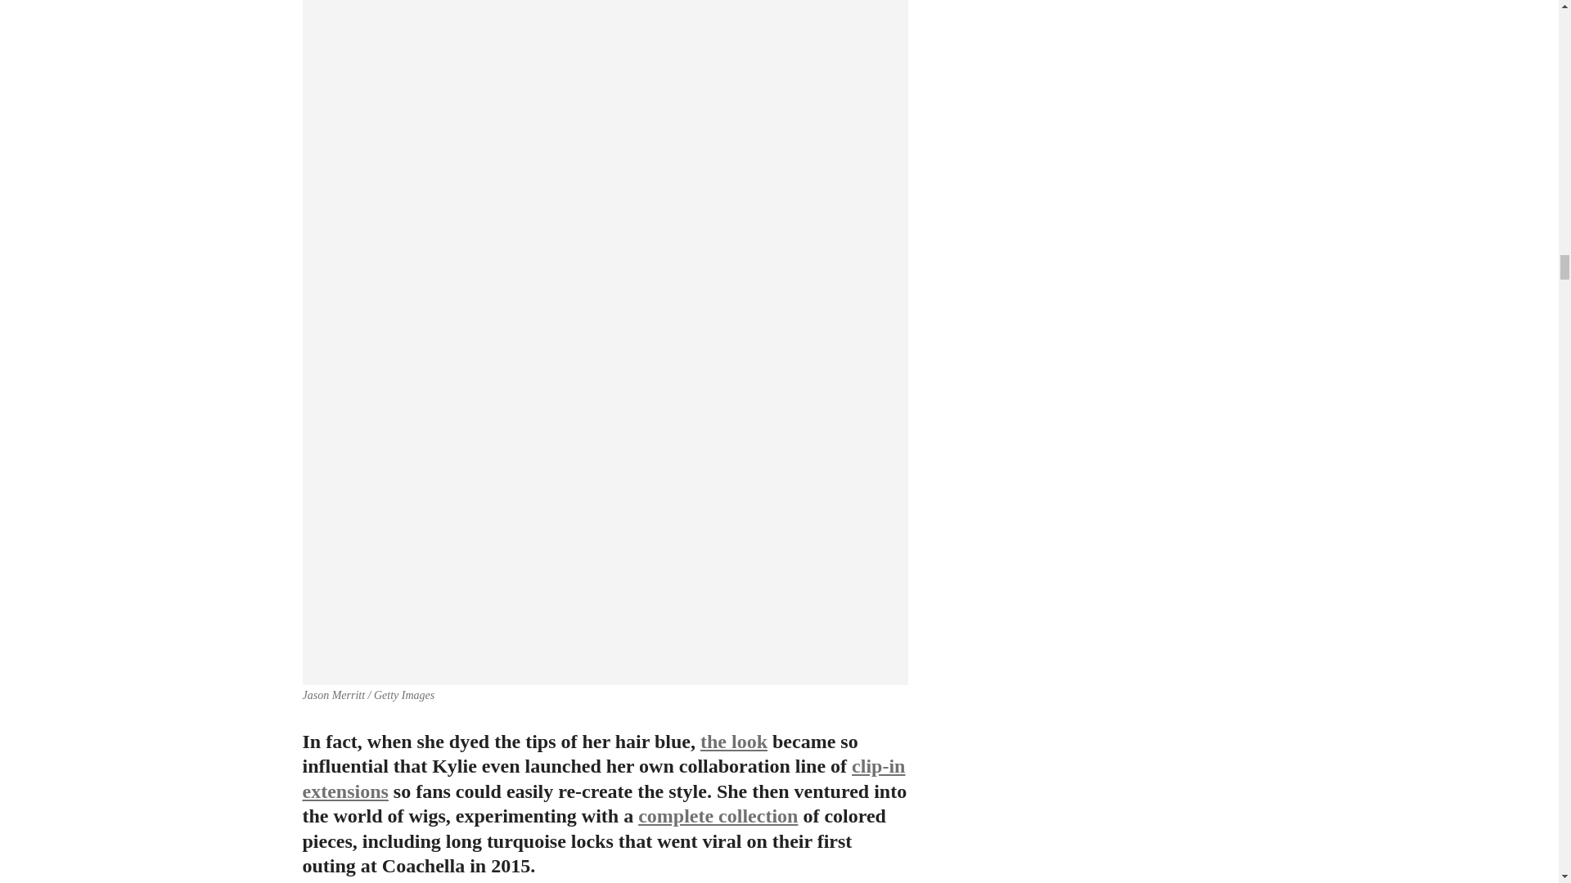 The height and width of the screenshot is (883, 1571). Describe the element at coordinates (604, 778) in the screenshot. I see `clip-in extensions` at that location.